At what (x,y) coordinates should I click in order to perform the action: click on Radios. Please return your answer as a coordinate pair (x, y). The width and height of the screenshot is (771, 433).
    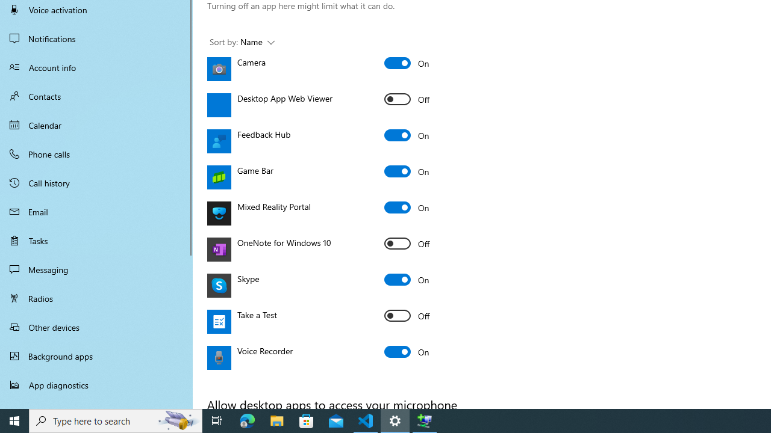
    Looking at the image, I should click on (96, 298).